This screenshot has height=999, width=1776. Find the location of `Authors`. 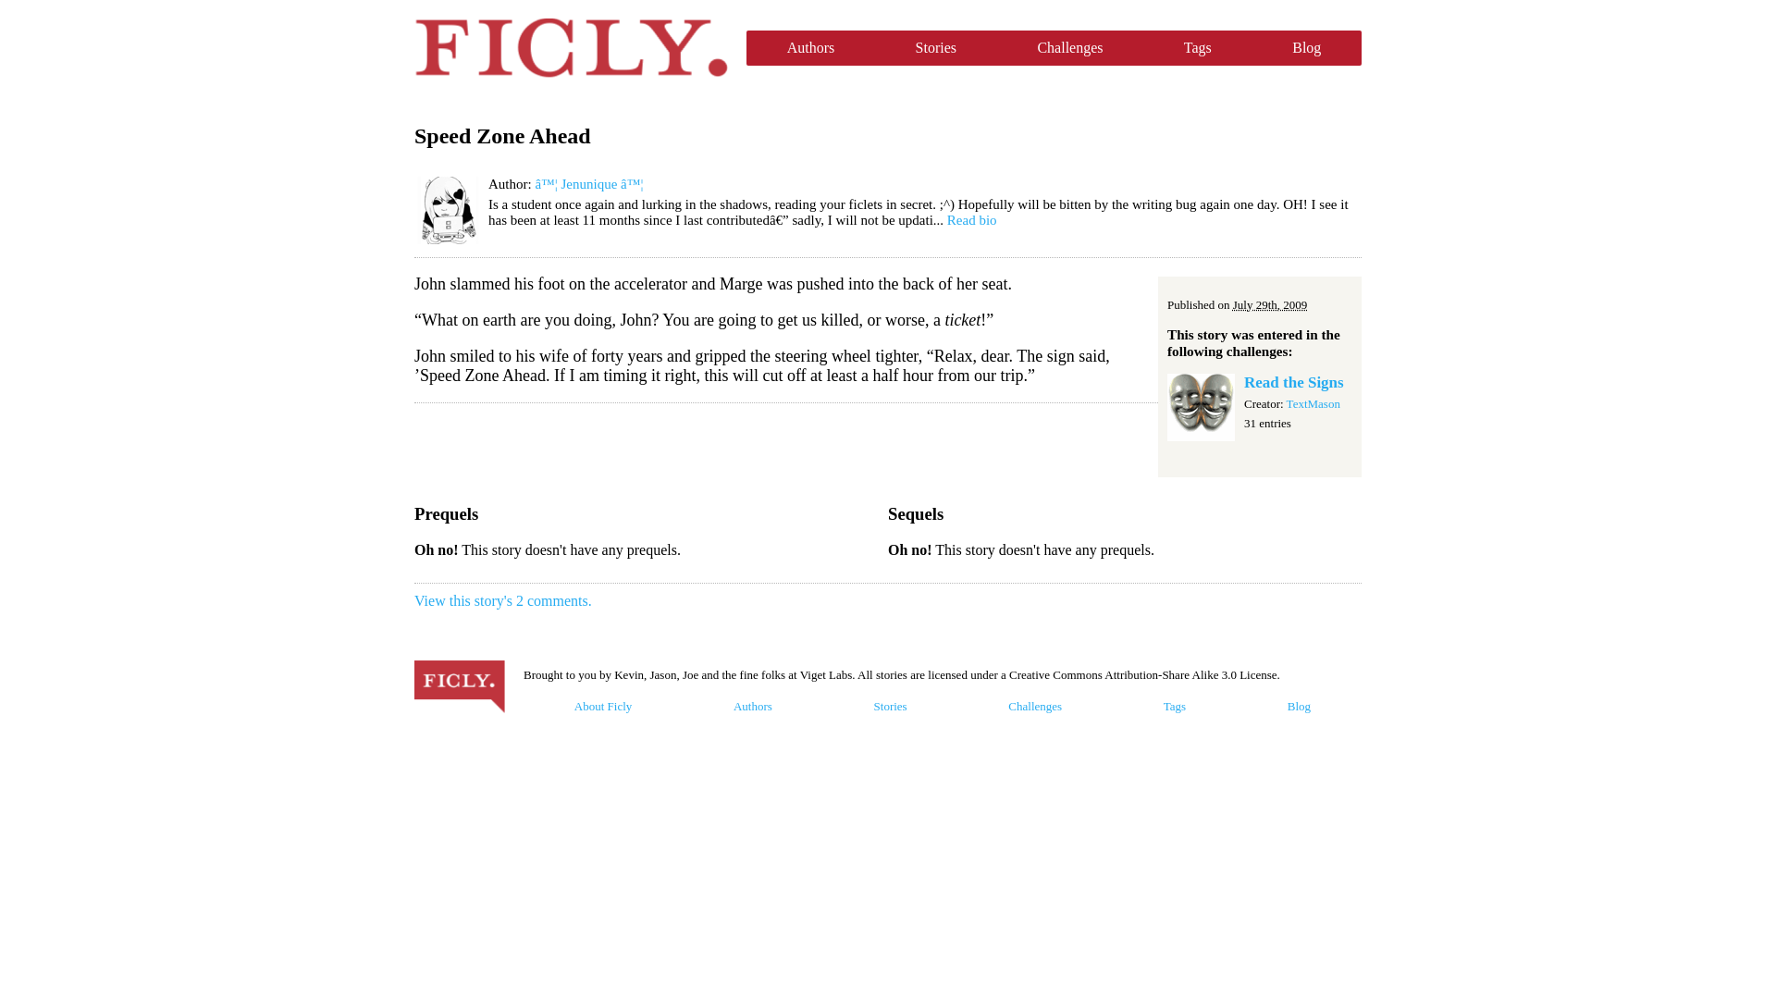

Authors is located at coordinates (810, 48).